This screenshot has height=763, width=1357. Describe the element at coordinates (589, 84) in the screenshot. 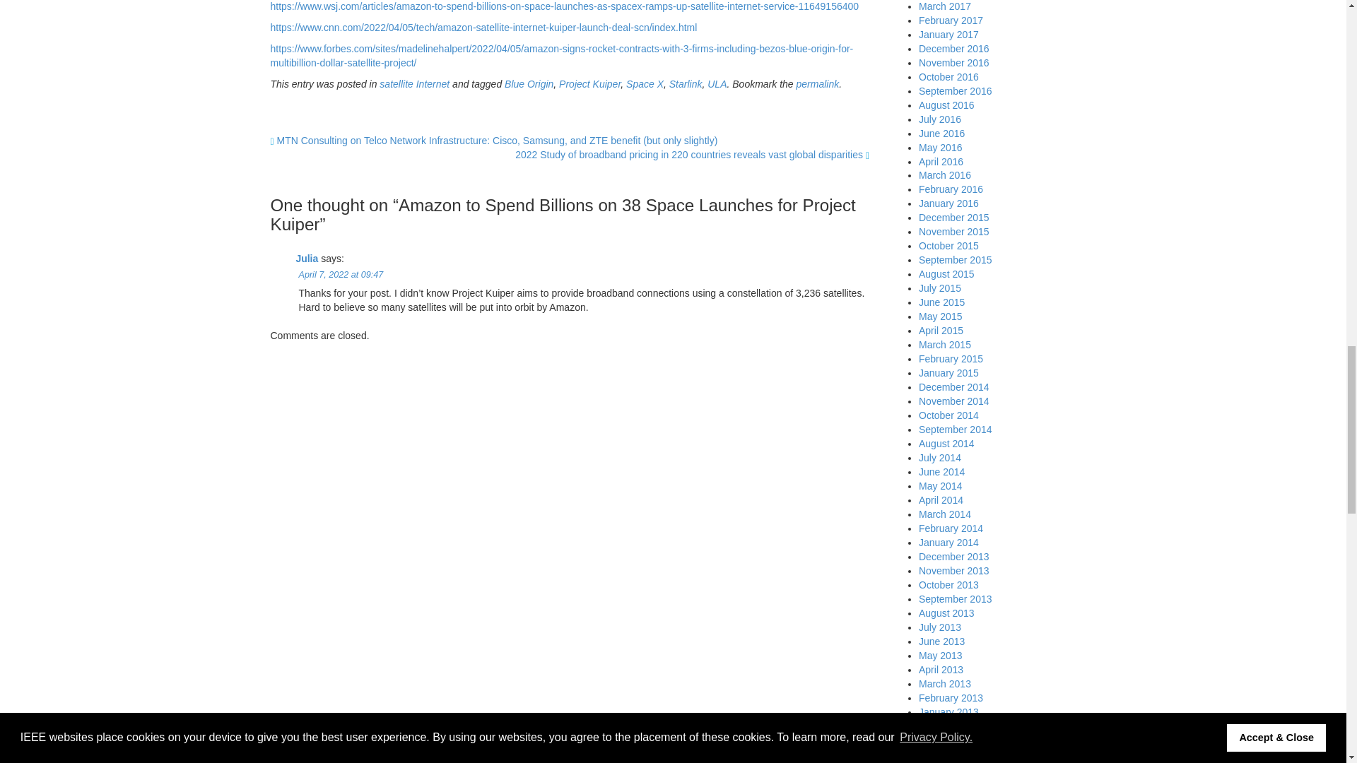

I see `Project Kuiper` at that location.